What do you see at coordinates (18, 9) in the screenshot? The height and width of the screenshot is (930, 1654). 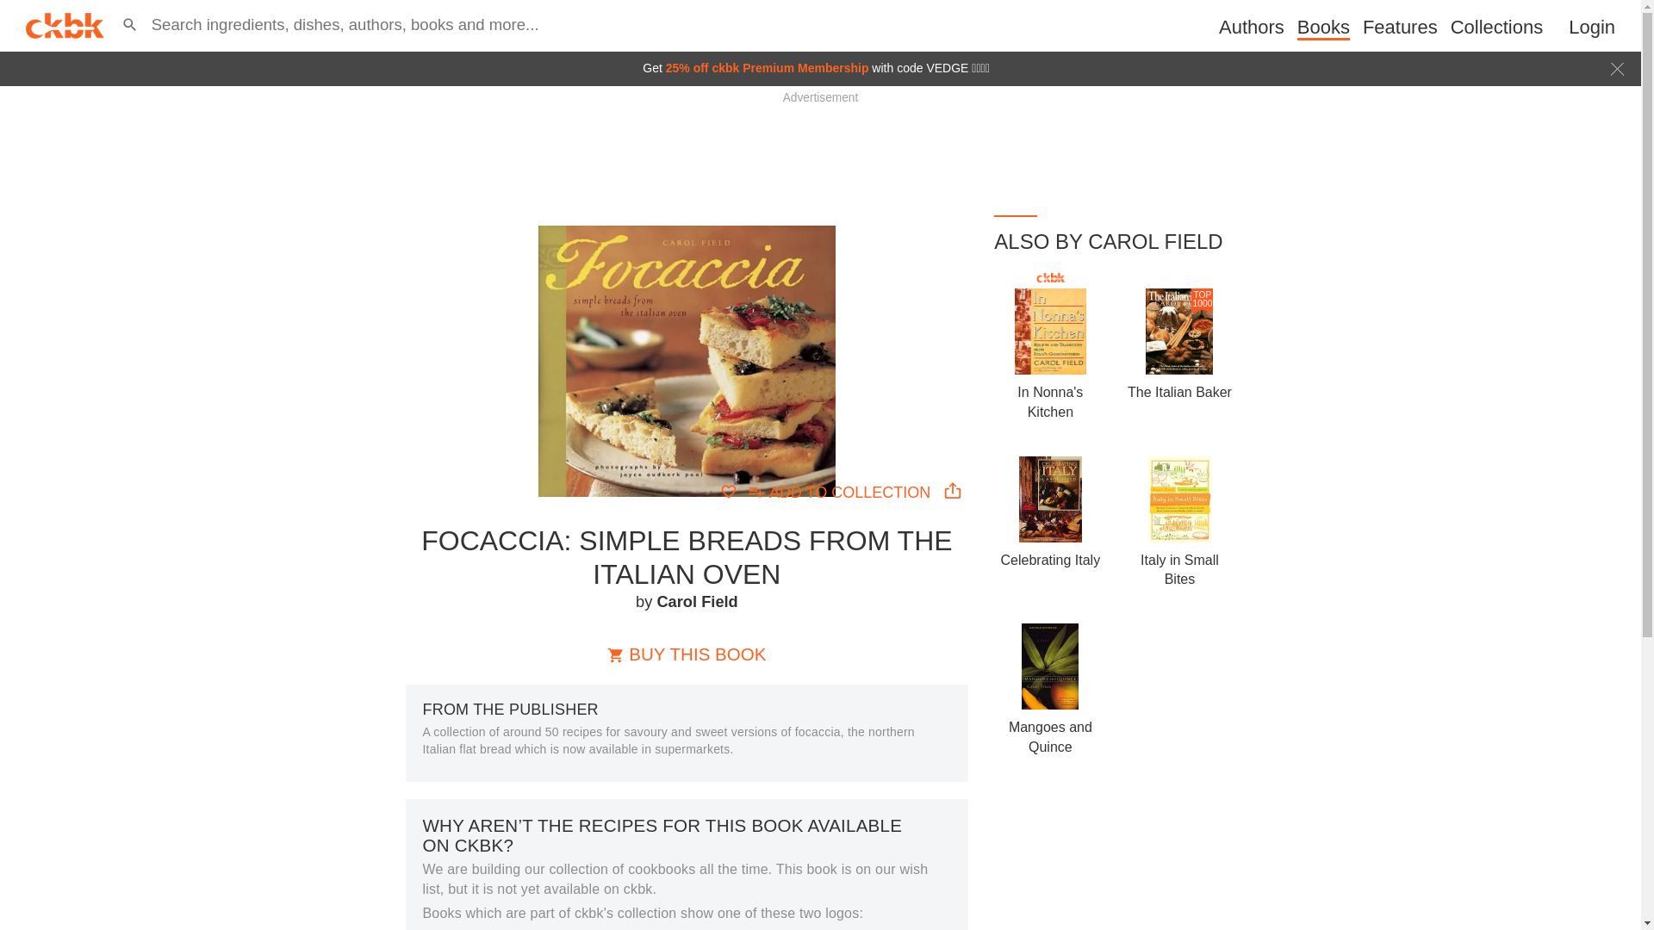 I see `search` at bounding box center [18, 9].